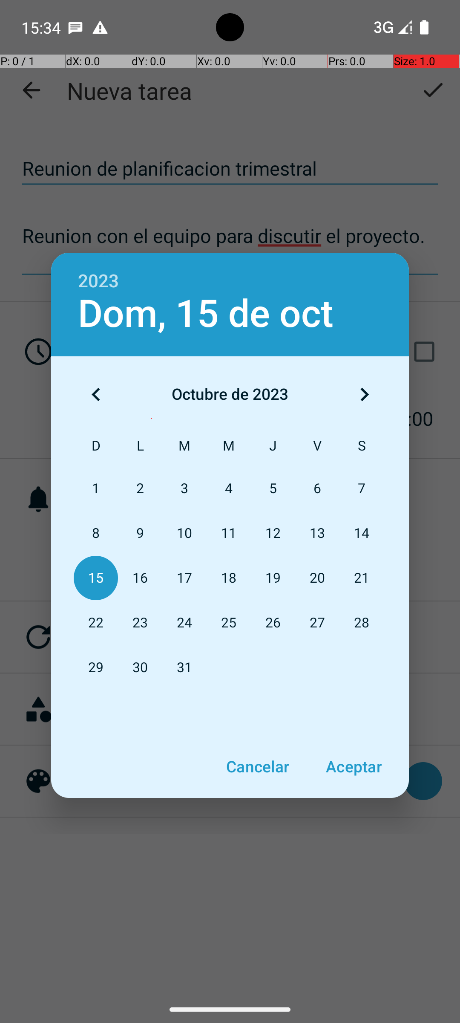 This screenshot has height=1023, width=460. I want to click on Mes siguiente, so click(364, 394).